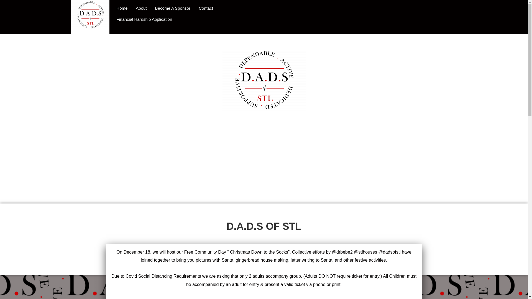 The height and width of the screenshot is (299, 532). I want to click on Contact, so click(206, 8).